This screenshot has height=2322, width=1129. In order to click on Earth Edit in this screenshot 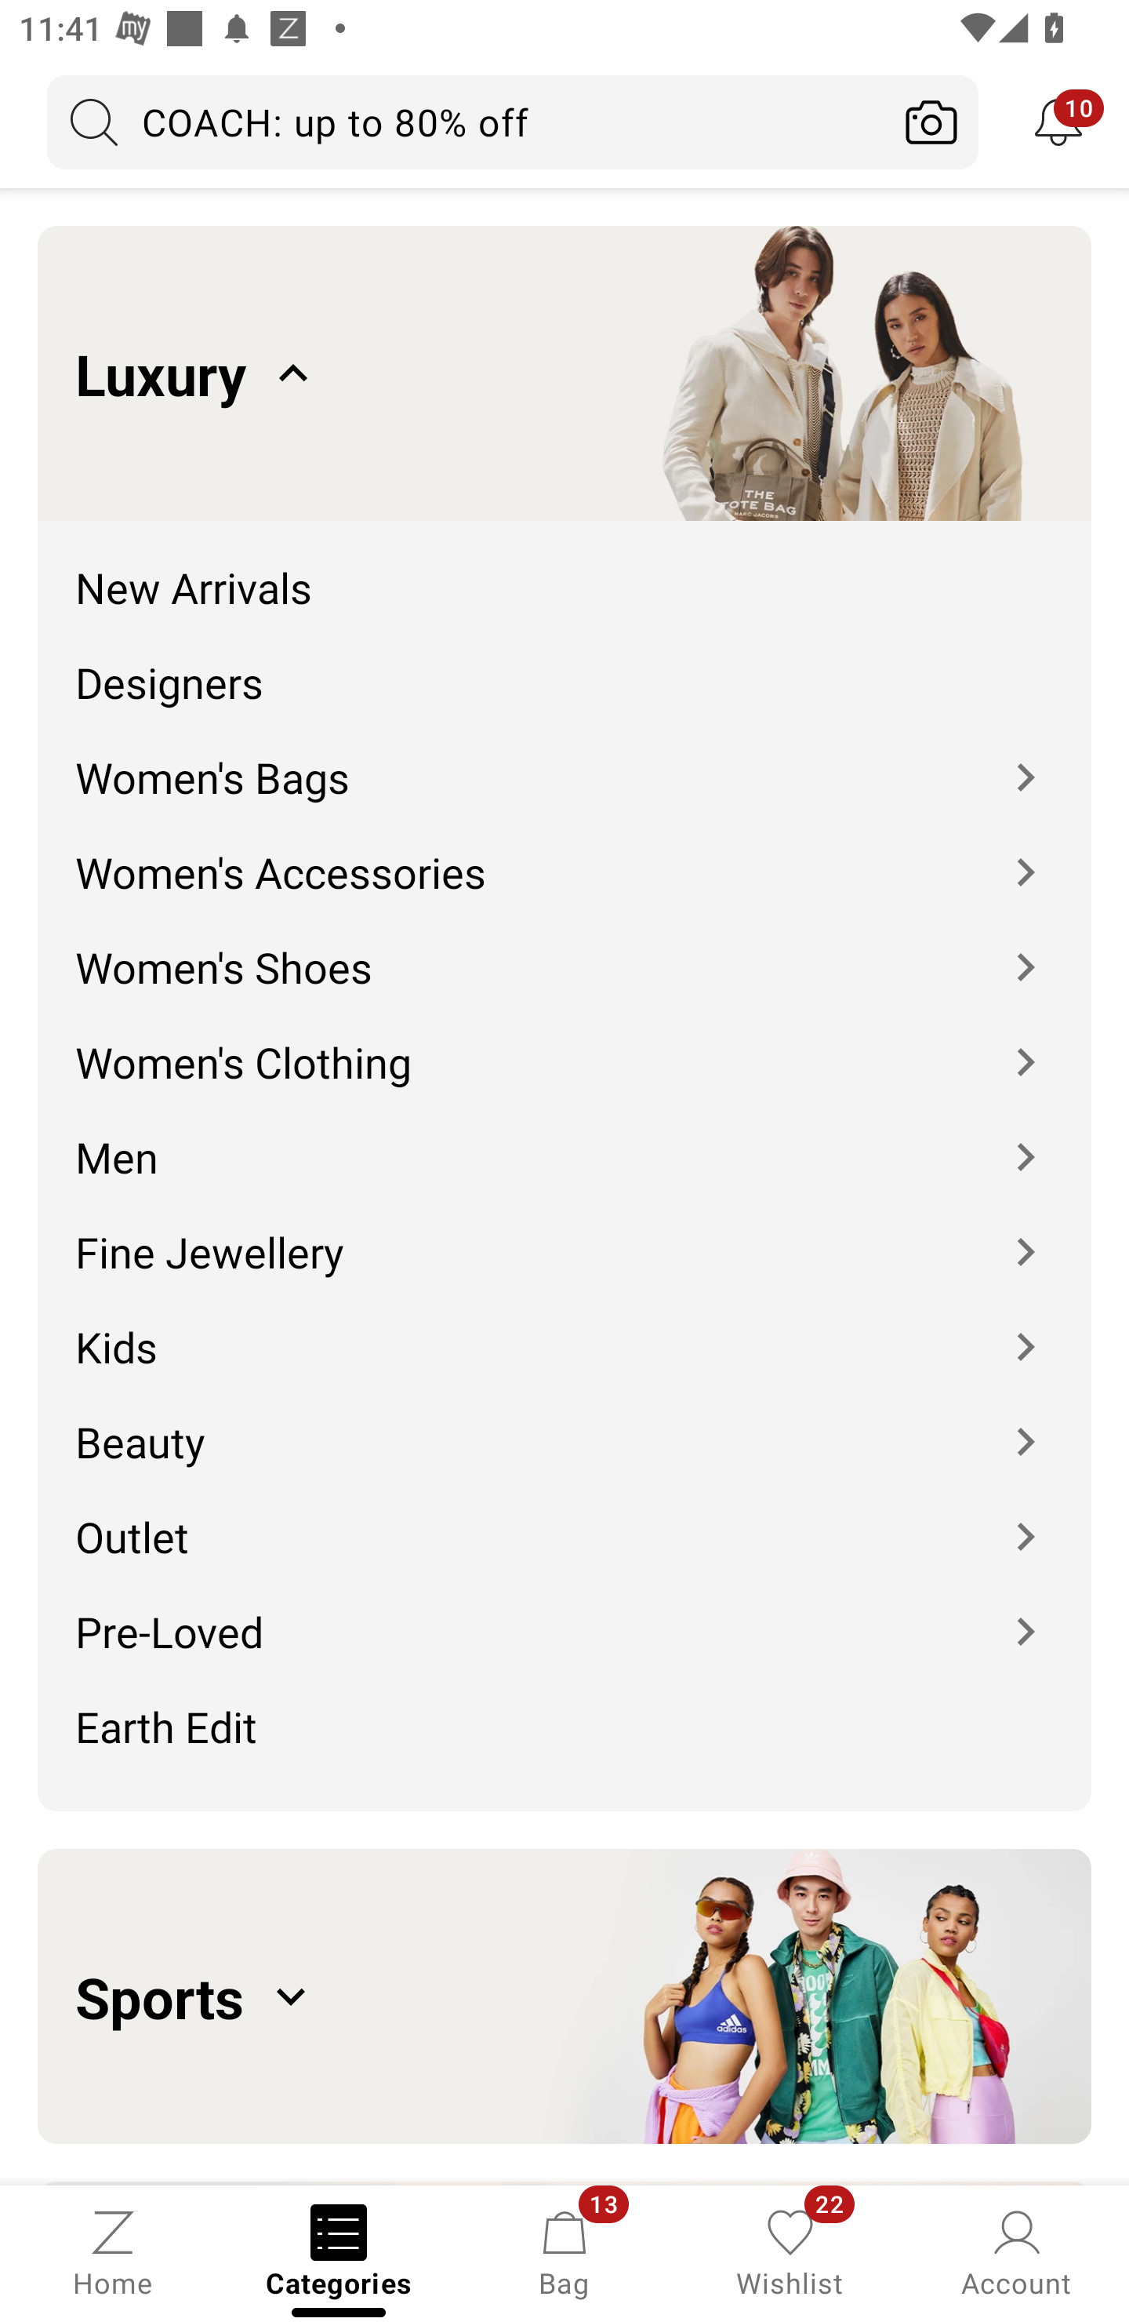, I will do `click(564, 1735)`.